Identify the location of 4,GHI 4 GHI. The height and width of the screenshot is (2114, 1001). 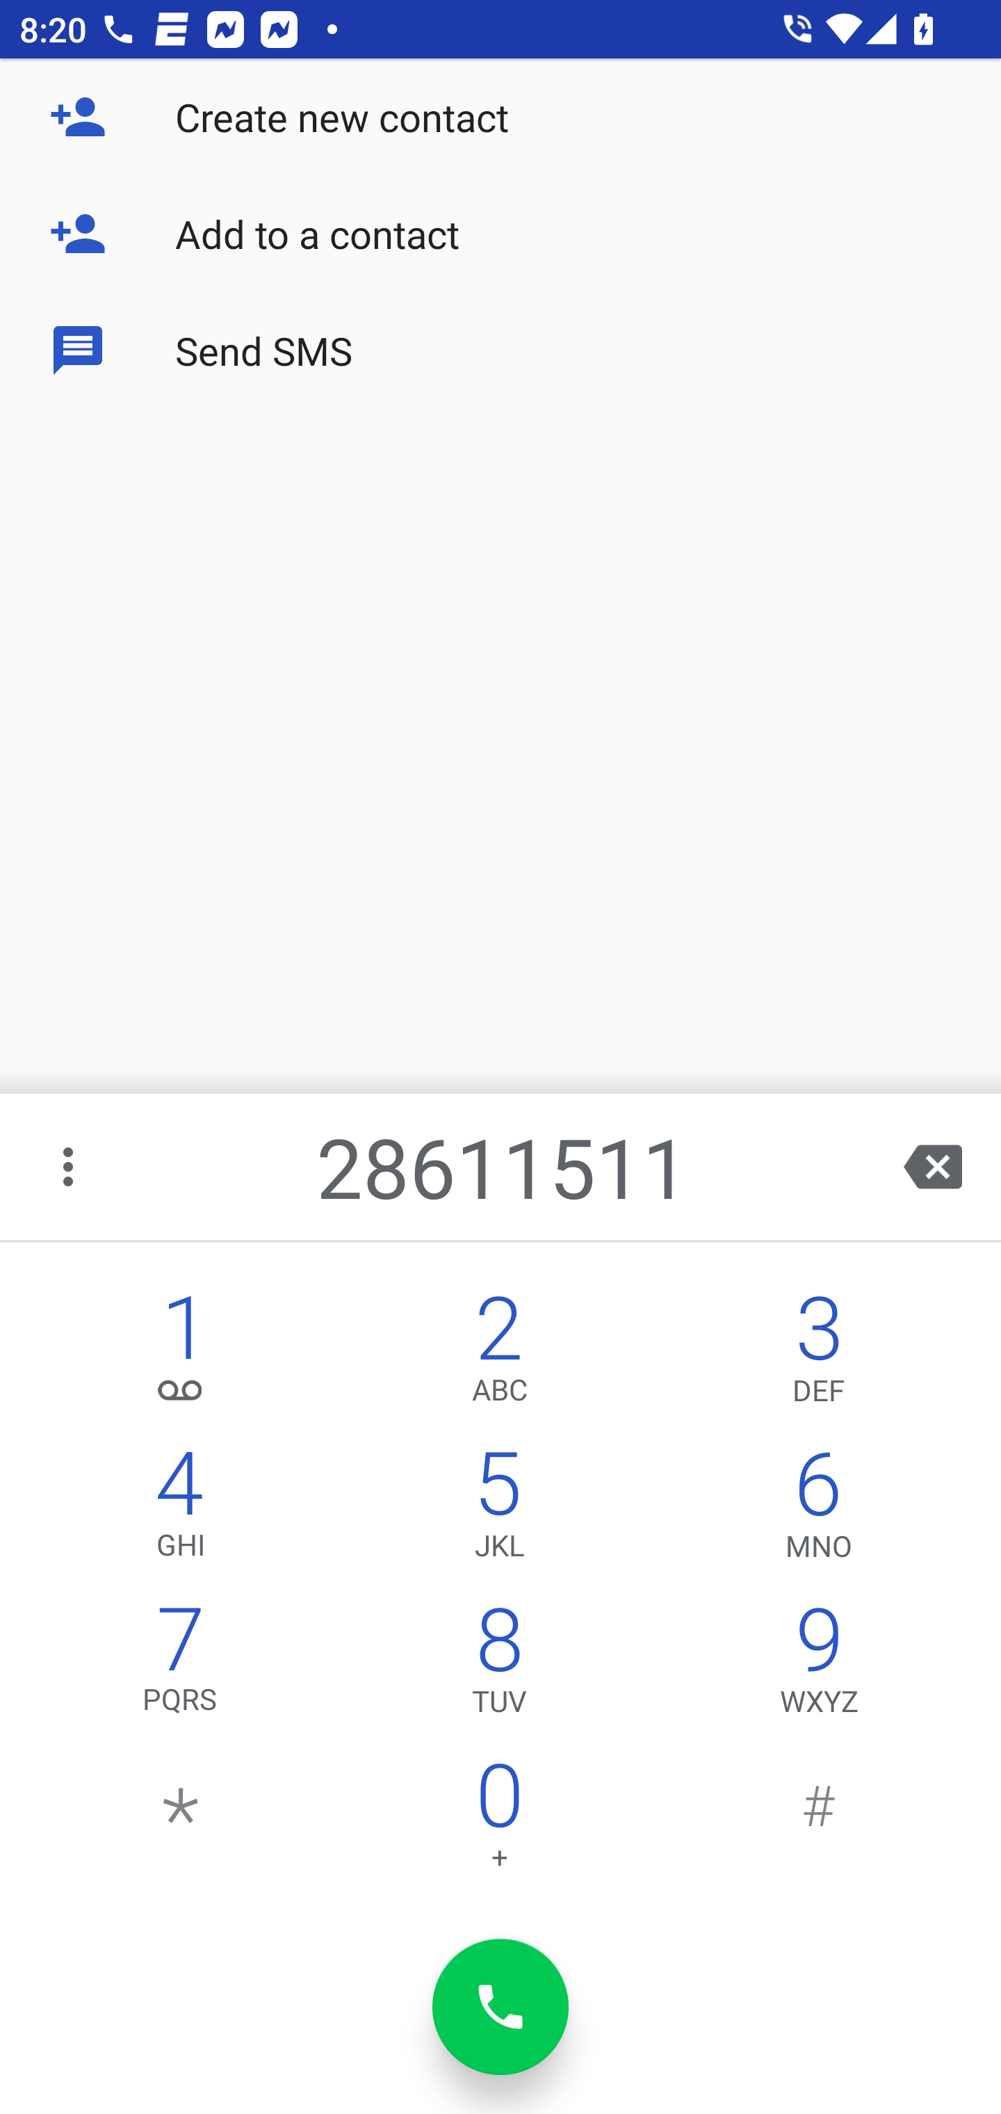
(181, 1510).